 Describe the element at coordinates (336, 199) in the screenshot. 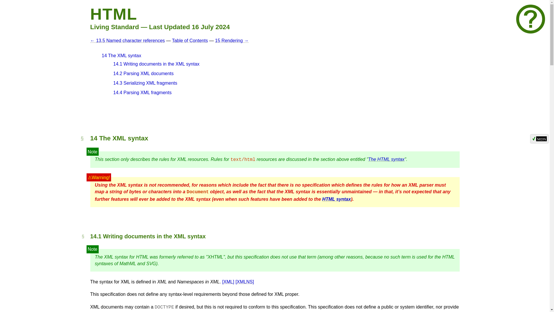

I see `HTML syntax` at that location.